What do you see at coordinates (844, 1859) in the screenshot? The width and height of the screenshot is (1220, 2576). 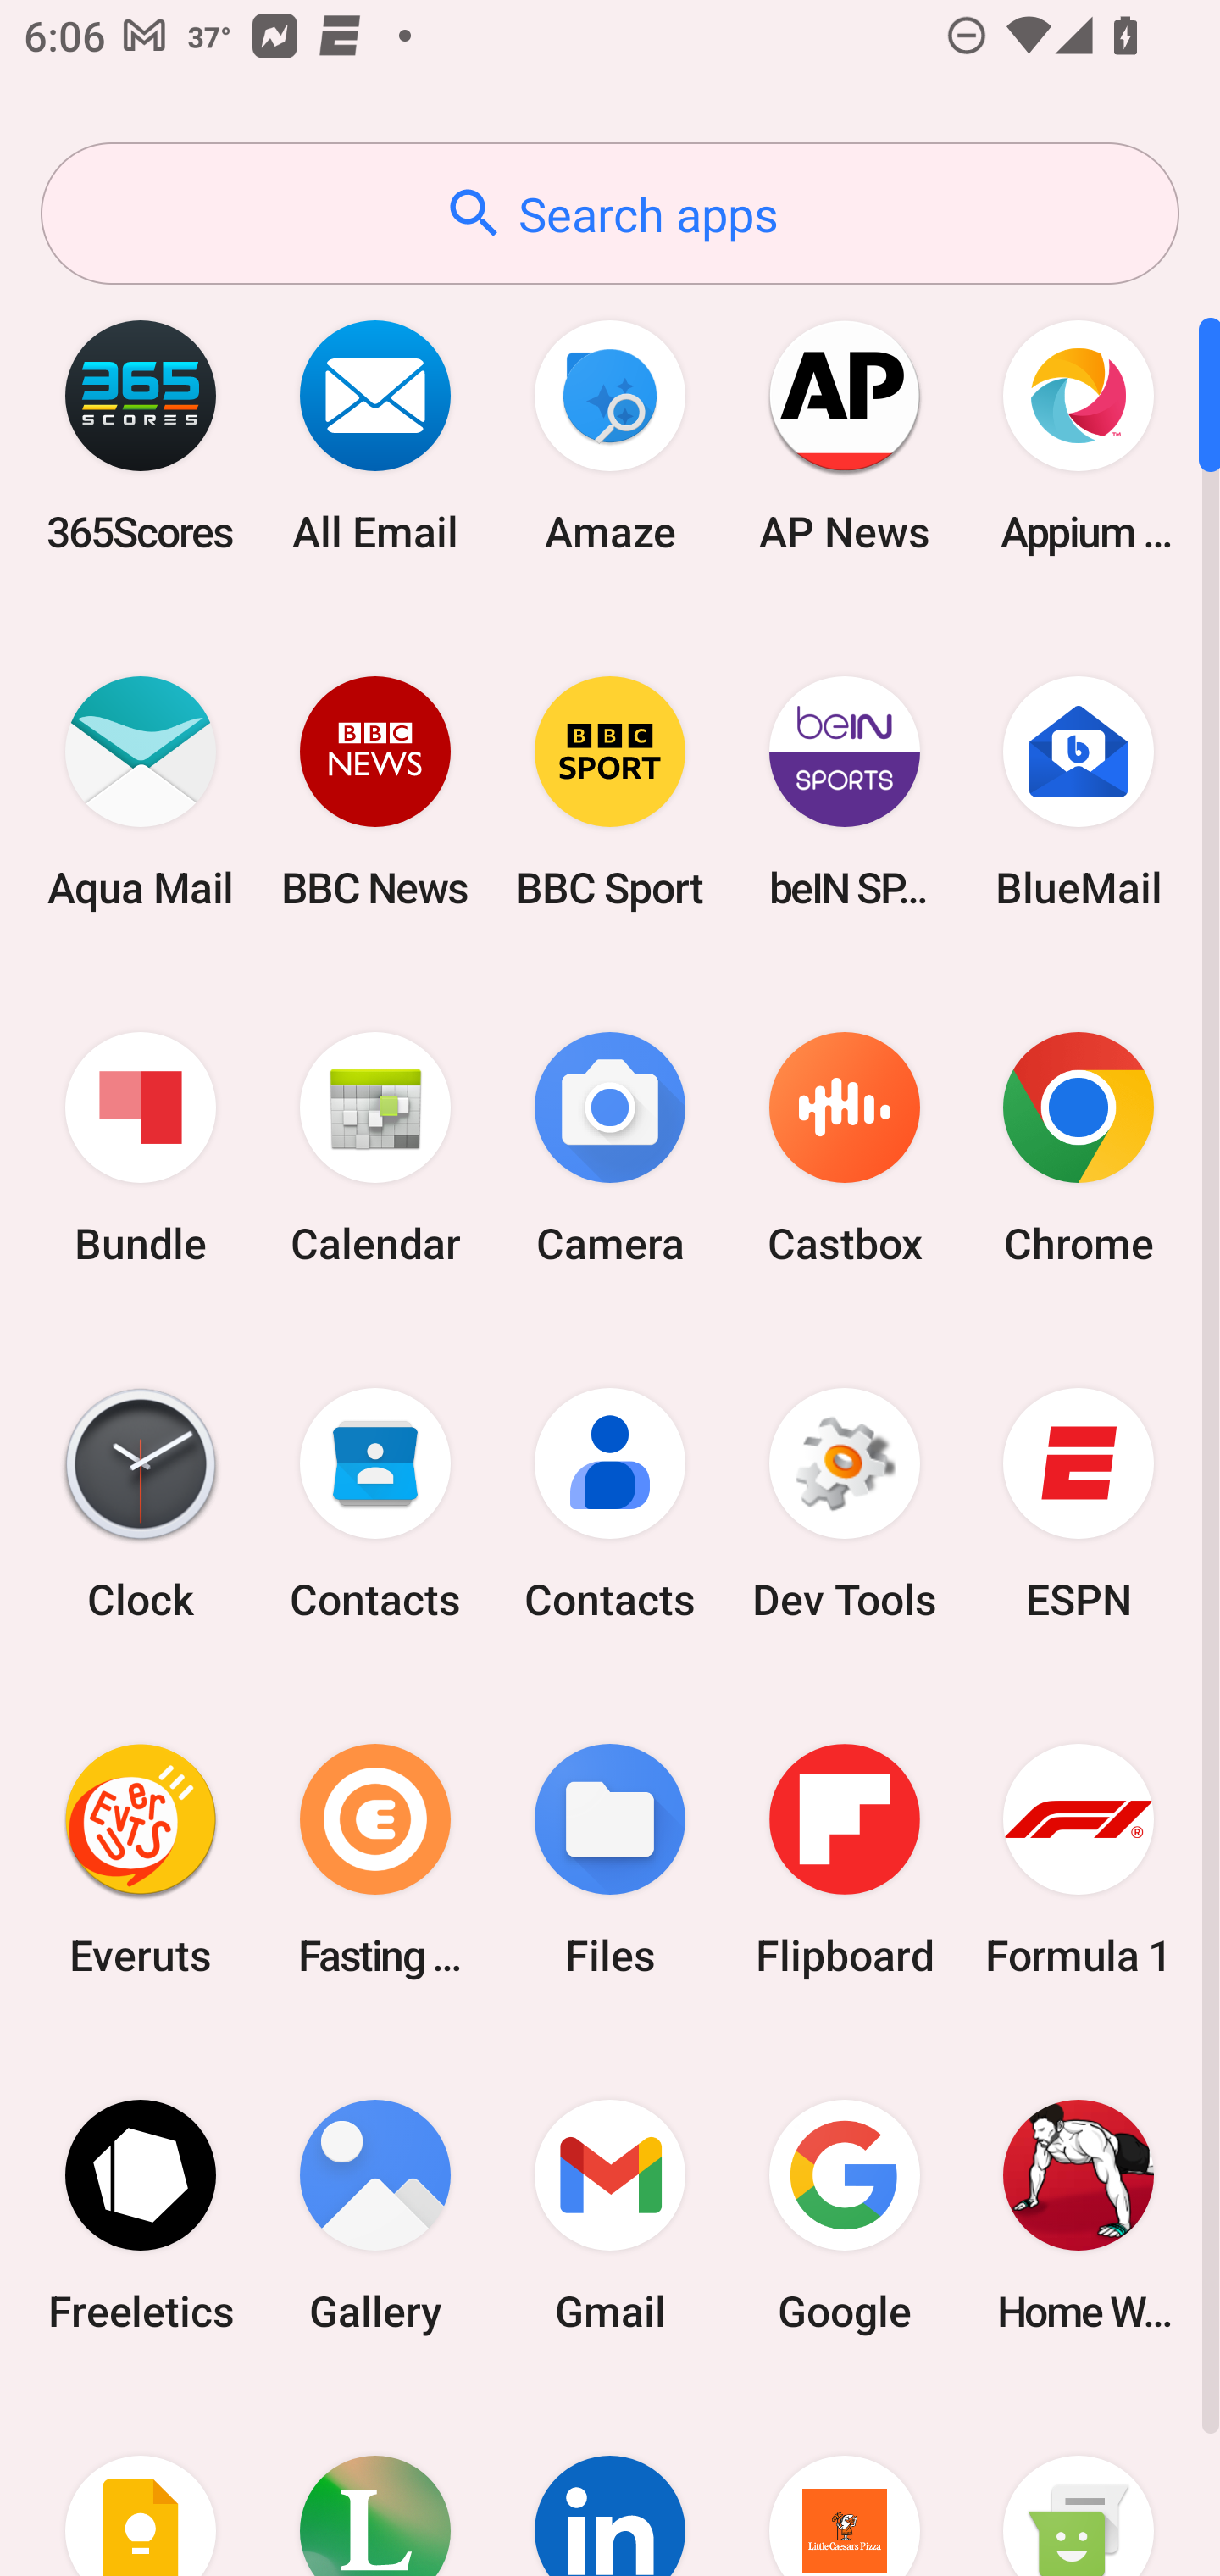 I see `Flipboard` at bounding box center [844, 1859].